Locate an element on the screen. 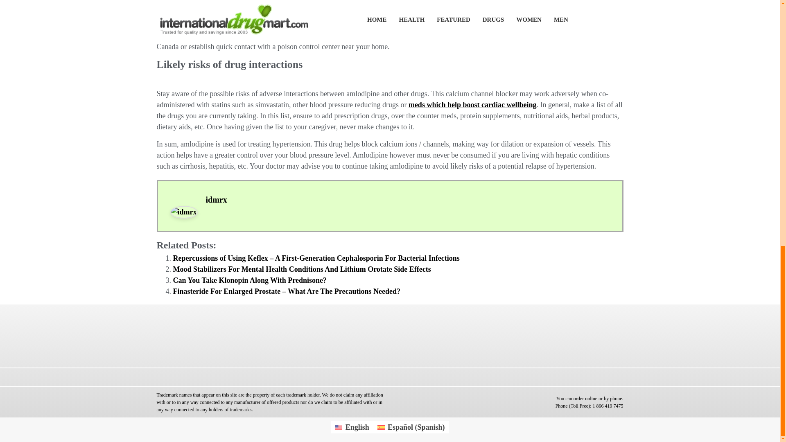 This screenshot has height=442, width=786. meds which help boost cardiac wellbeing is located at coordinates (472, 105).